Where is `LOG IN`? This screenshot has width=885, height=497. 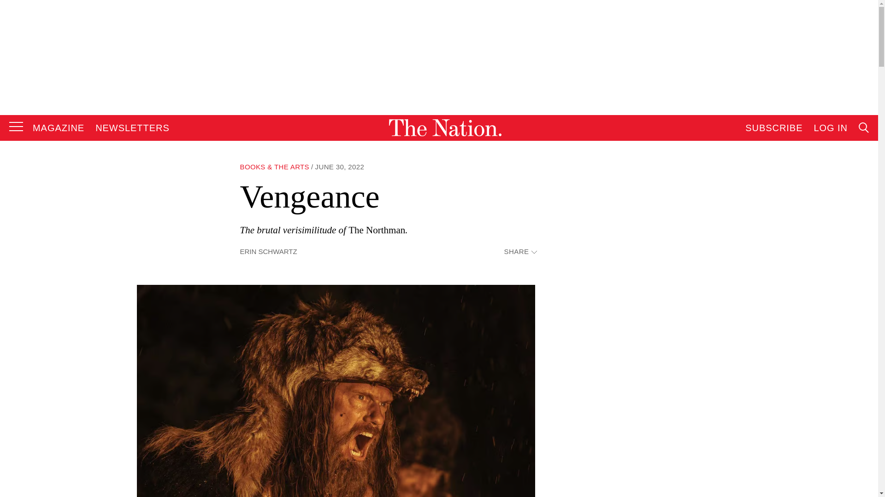 LOG IN is located at coordinates (831, 128).